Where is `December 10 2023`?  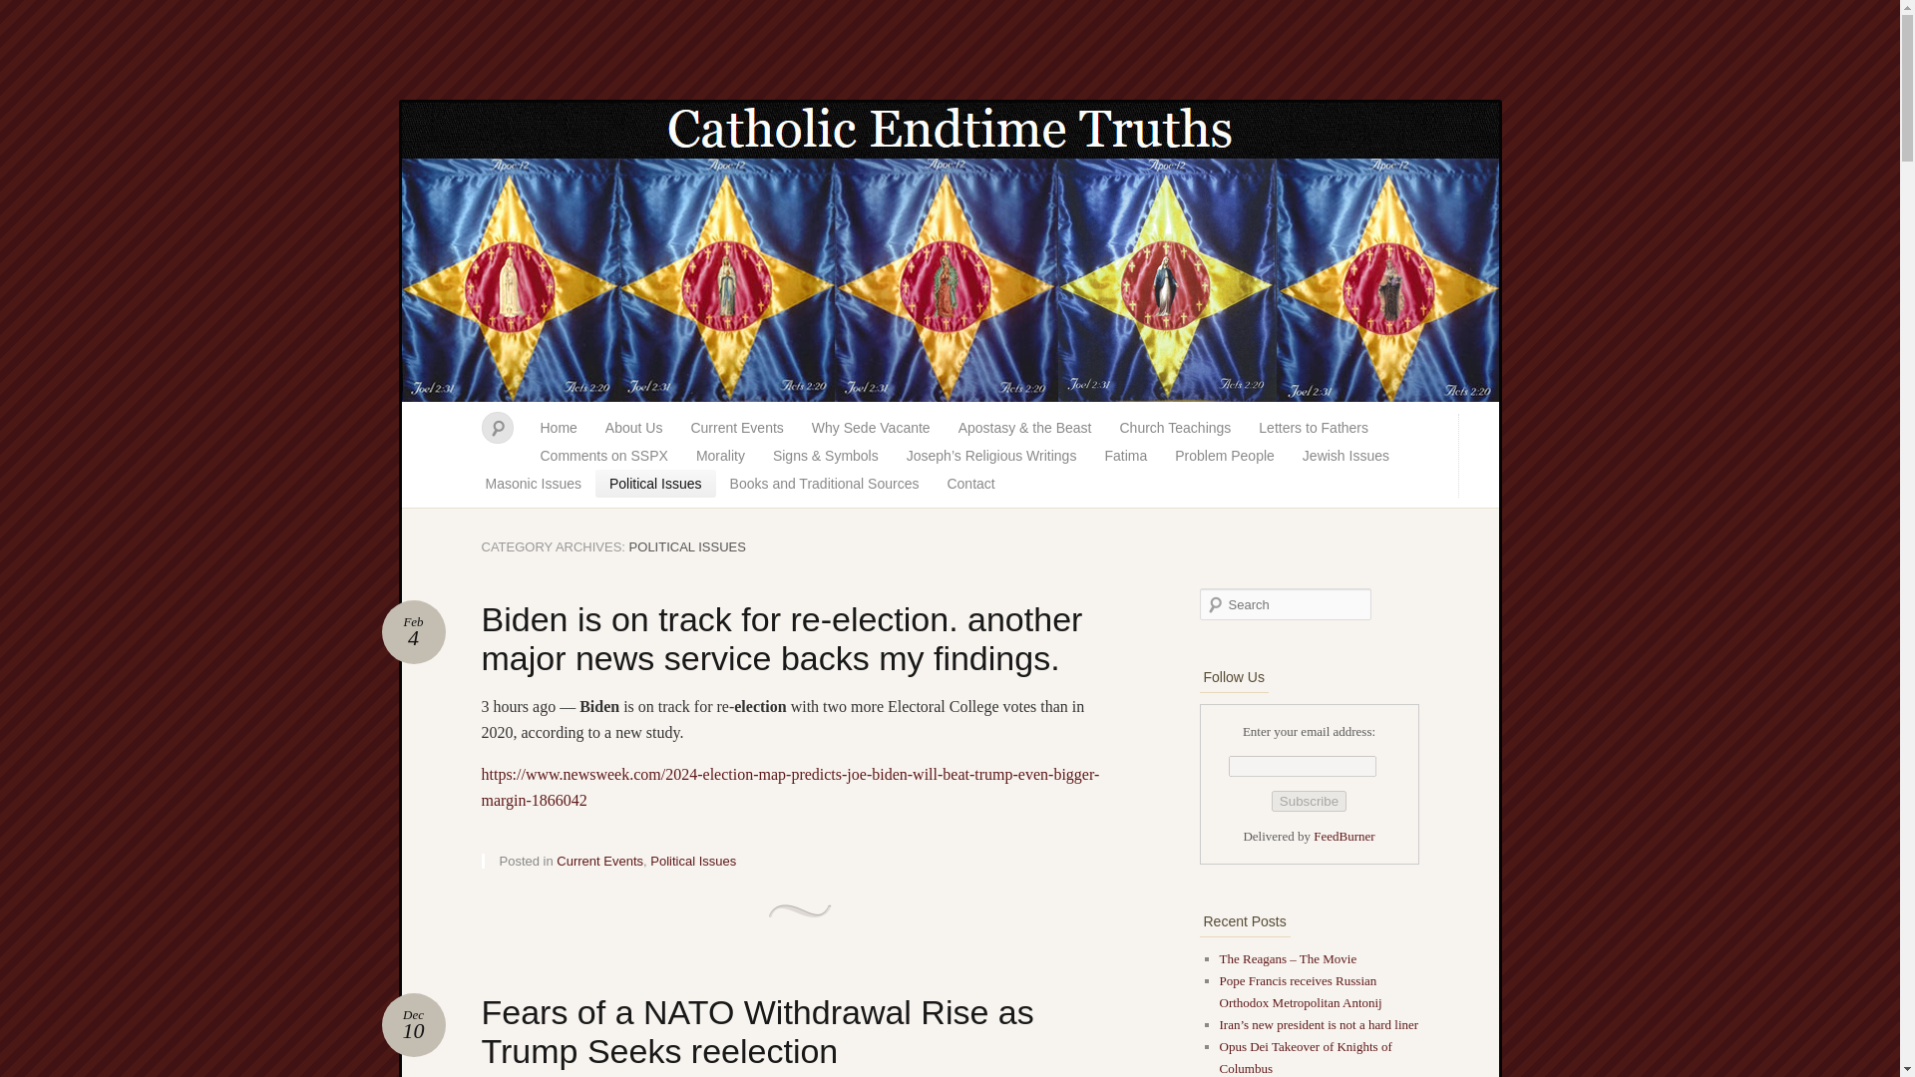
December 10 2023 is located at coordinates (533, 483).